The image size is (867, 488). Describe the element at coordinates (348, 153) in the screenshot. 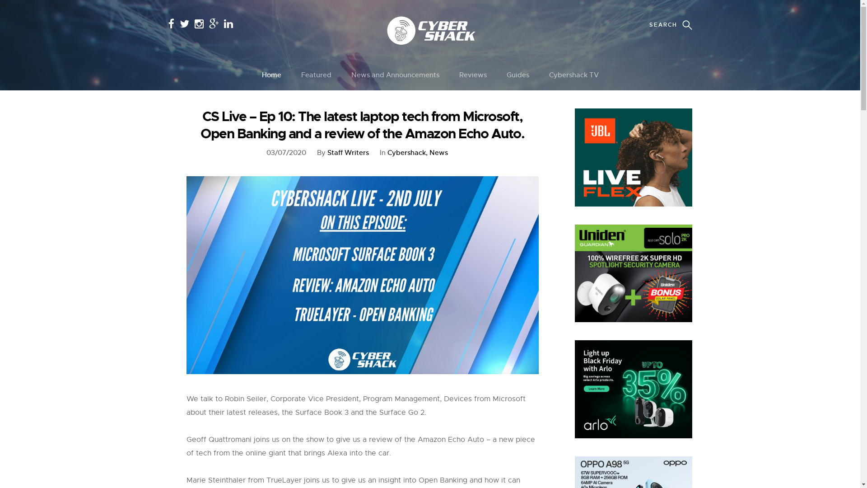

I see `Staff Writers` at that location.